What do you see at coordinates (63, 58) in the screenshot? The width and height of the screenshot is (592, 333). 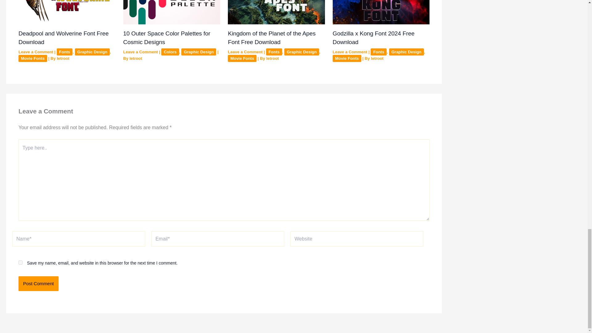 I see `View all posts by letroot` at bounding box center [63, 58].